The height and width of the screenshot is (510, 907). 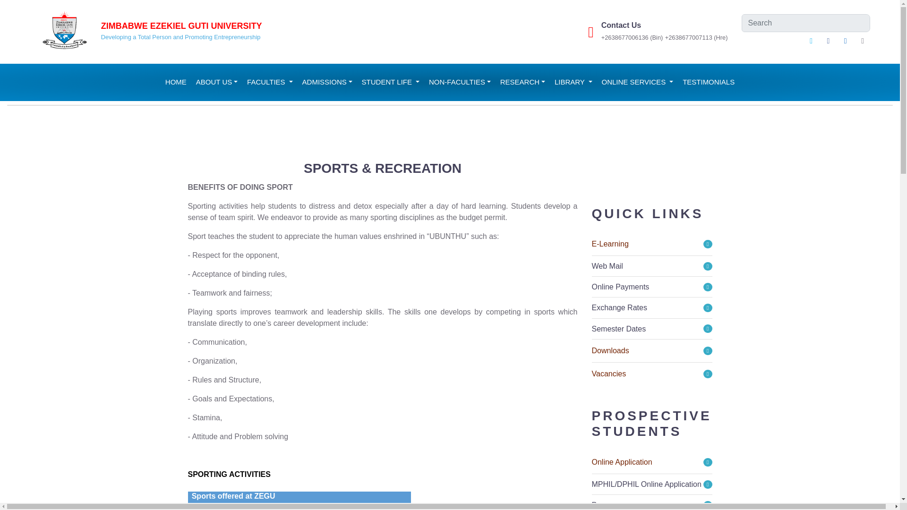 What do you see at coordinates (269, 82) in the screenshot?
I see `FACULTIES` at bounding box center [269, 82].